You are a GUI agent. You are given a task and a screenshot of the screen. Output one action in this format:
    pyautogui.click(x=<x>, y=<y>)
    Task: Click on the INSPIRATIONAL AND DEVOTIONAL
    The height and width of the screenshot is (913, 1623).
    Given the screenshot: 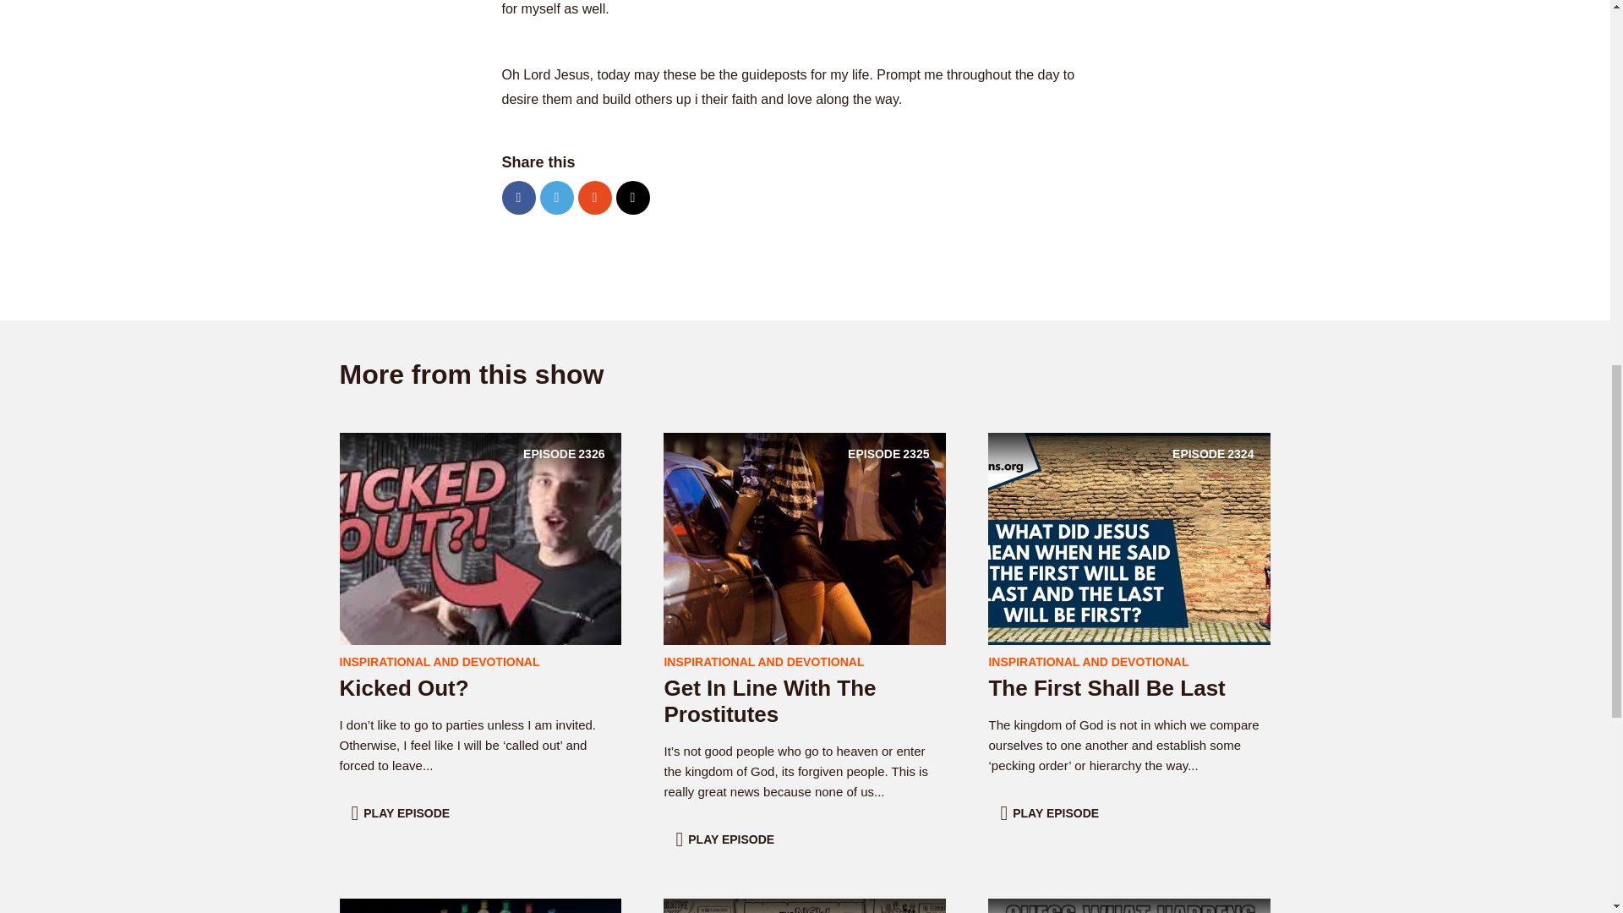 What is the action you would take?
    pyautogui.click(x=763, y=661)
    